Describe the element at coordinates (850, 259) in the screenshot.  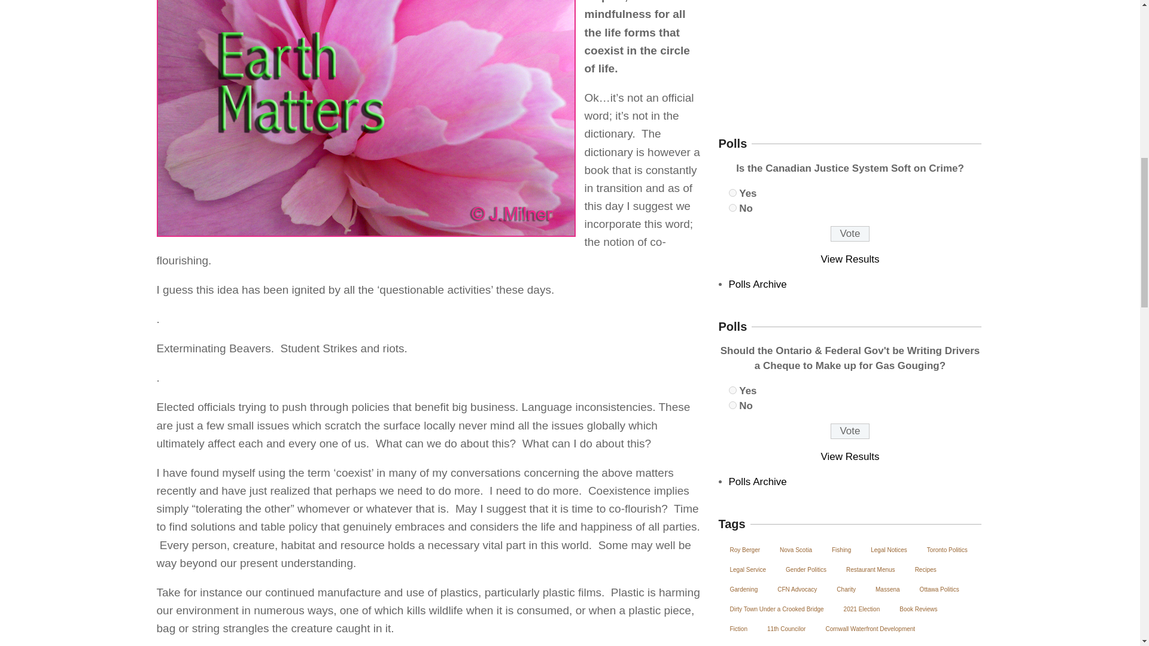
I see `View Results Of This Poll` at that location.